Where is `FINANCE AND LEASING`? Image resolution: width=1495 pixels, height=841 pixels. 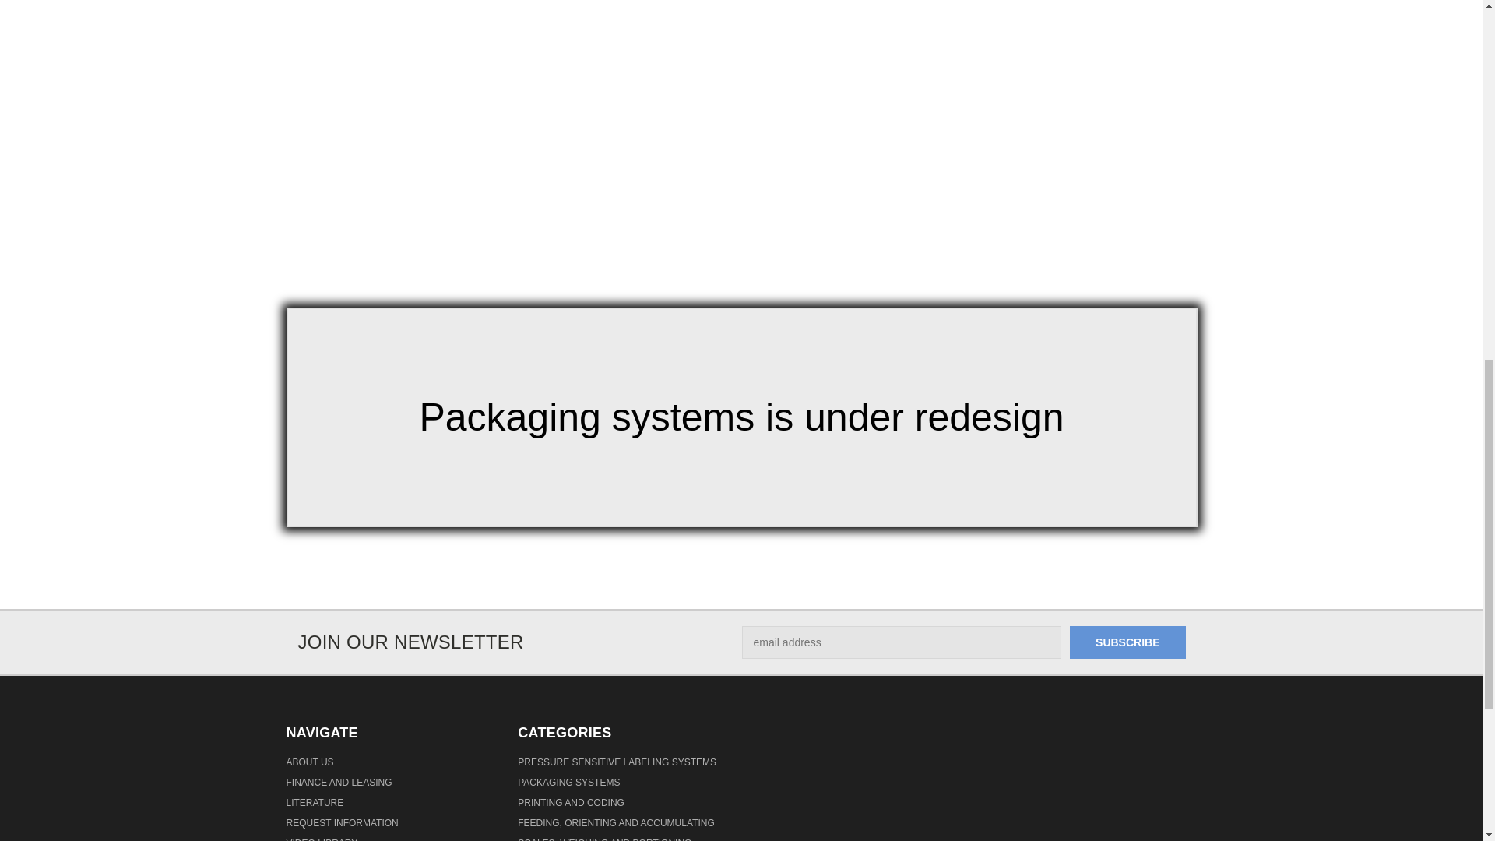
FINANCE AND LEASING is located at coordinates (339, 785).